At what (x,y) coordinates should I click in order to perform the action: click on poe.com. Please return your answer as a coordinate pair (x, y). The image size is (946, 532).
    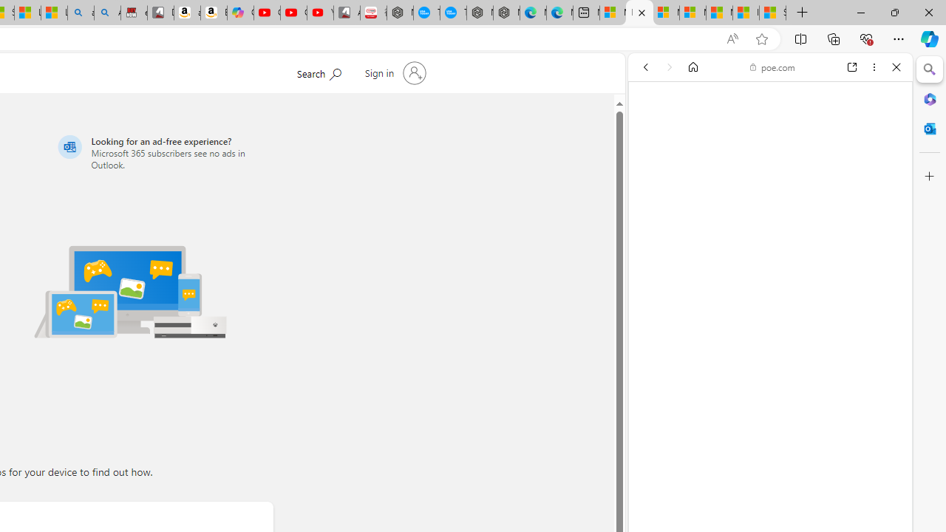
    Looking at the image, I should click on (772, 66).